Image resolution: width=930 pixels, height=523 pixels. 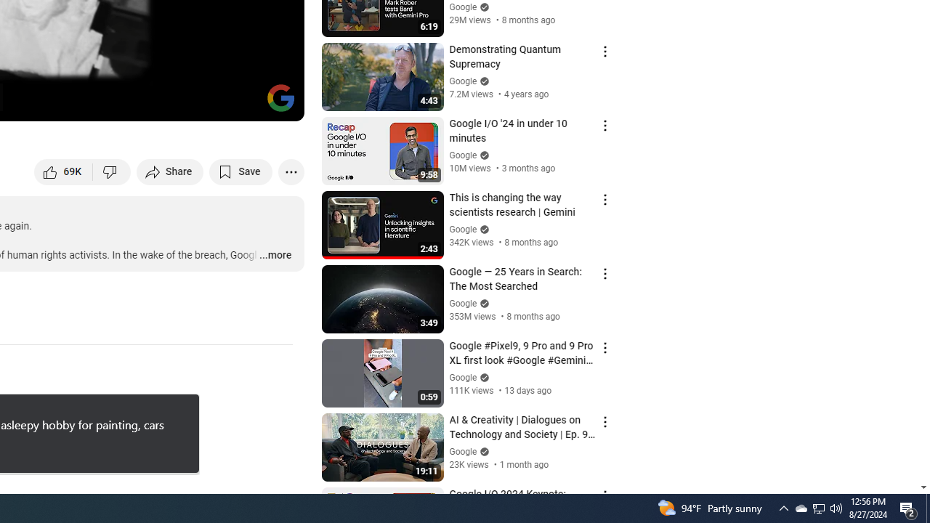 What do you see at coordinates (291, 171) in the screenshot?
I see `More actions` at bounding box center [291, 171].